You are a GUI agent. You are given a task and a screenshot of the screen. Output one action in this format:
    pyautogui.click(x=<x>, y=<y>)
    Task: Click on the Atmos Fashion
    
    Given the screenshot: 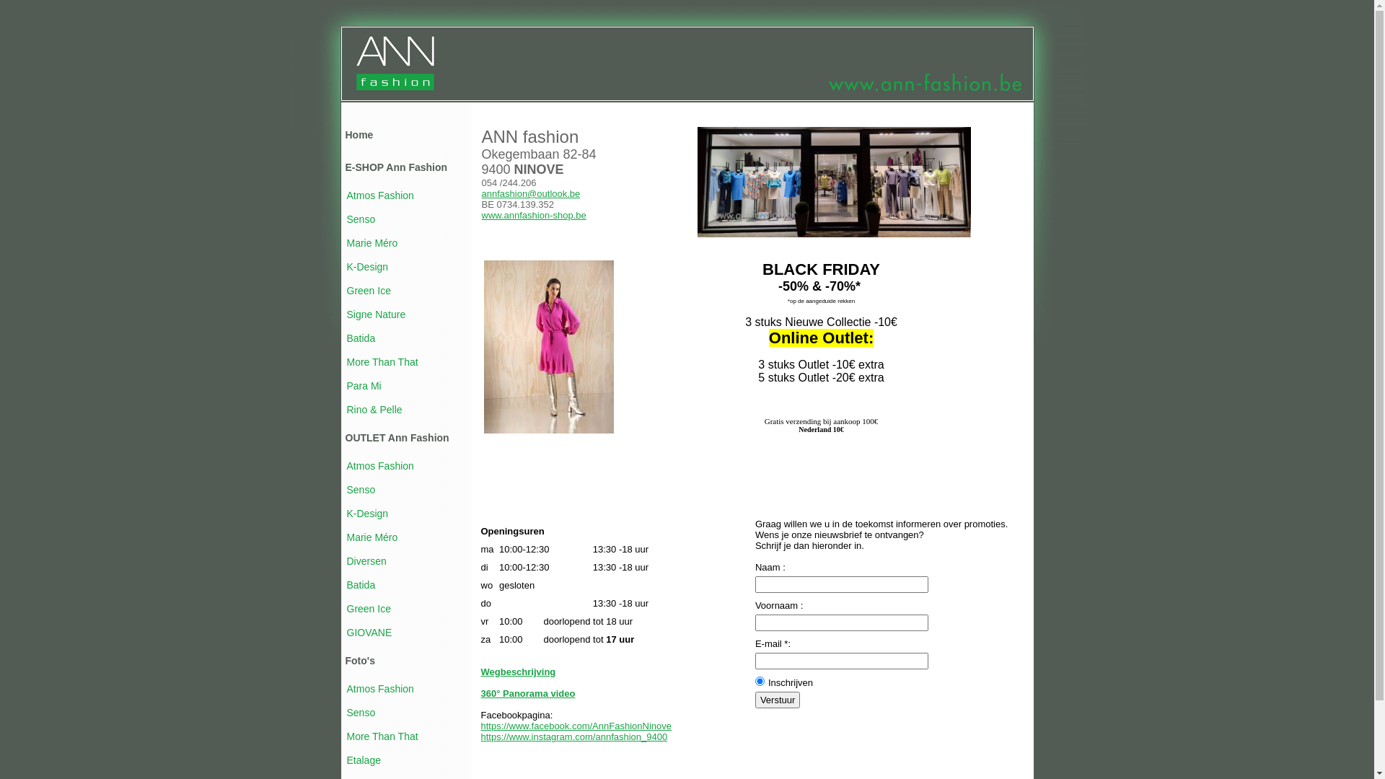 What is the action you would take?
    pyautogui.click(x=379, y=466)
    